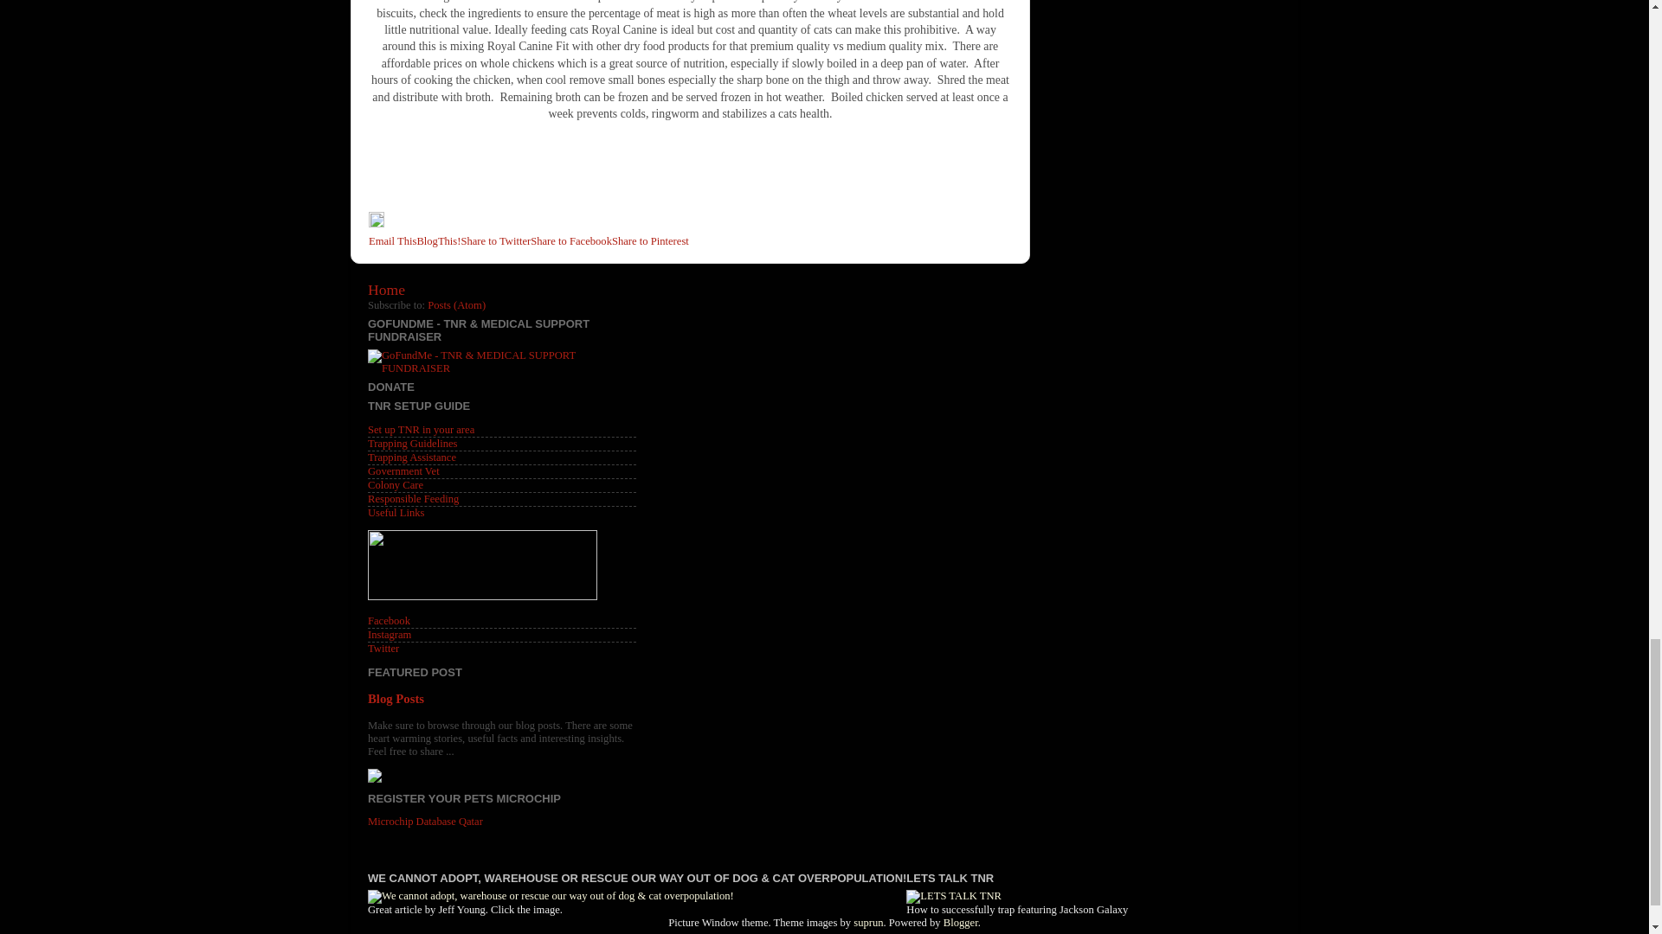  Describe the element at coordinates (412, 499) in the screenshot. I see `Responsible Feeding` at that location.